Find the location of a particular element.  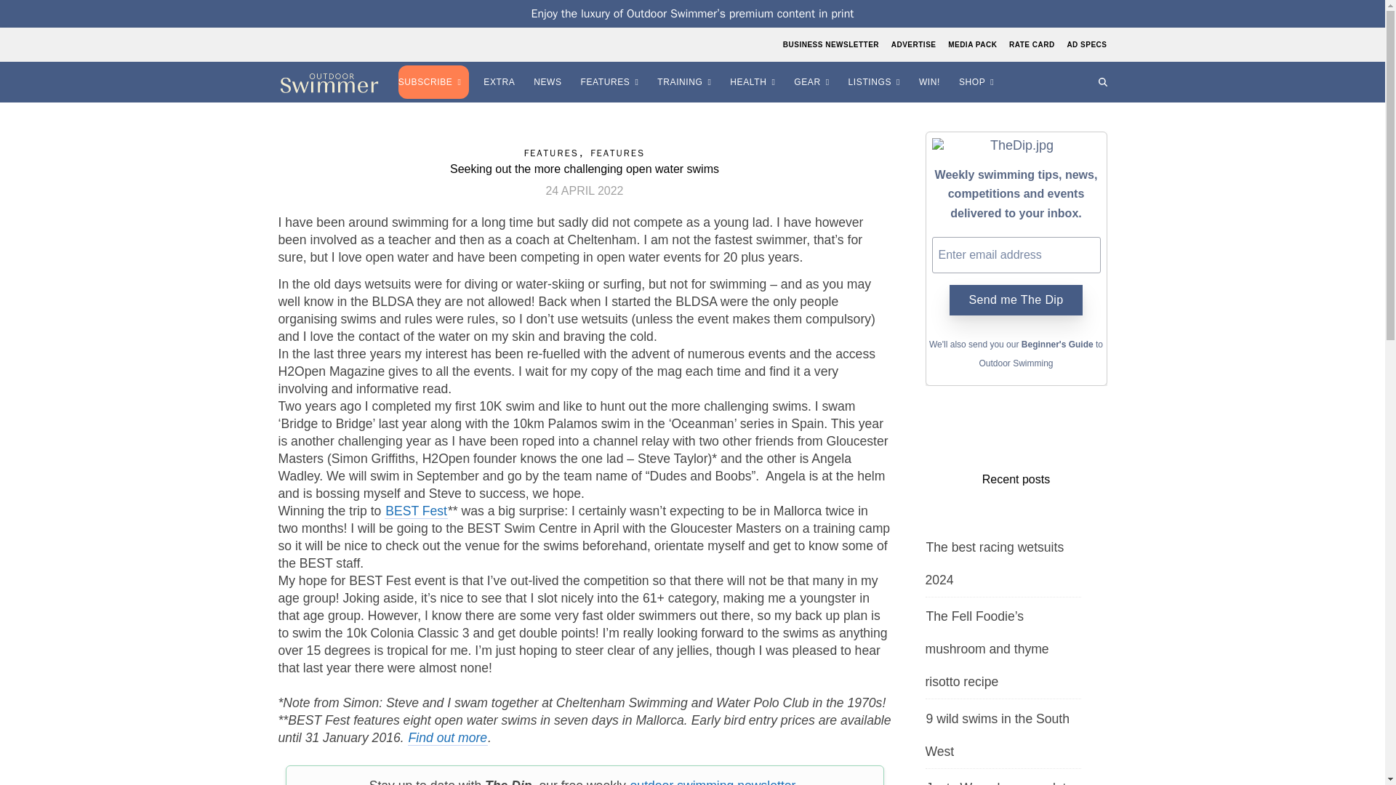

EXTRA is located at coordinates (500, 82).